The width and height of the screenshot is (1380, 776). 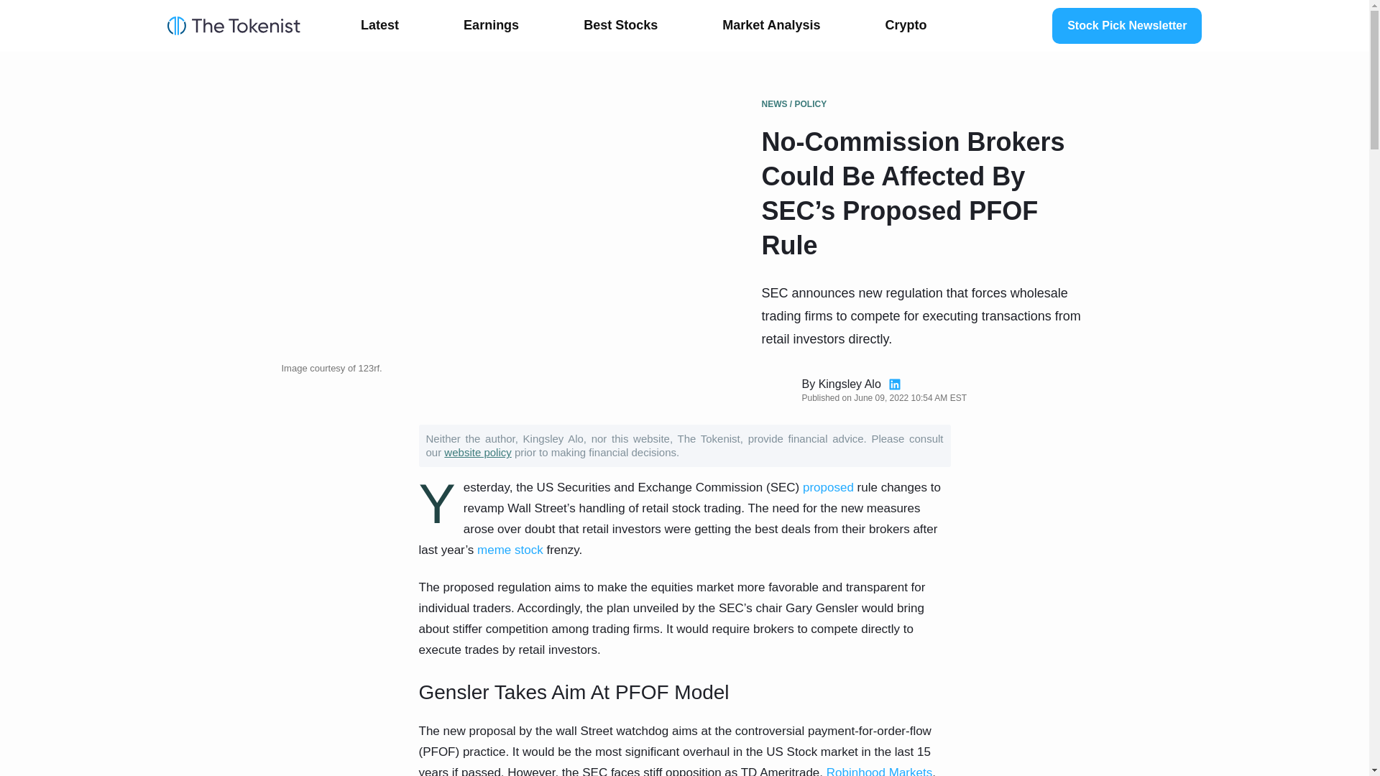 What do you see at coordinates (906, 26) in the screenshot?
I see `Crypto` at bounding box center [906, 26].